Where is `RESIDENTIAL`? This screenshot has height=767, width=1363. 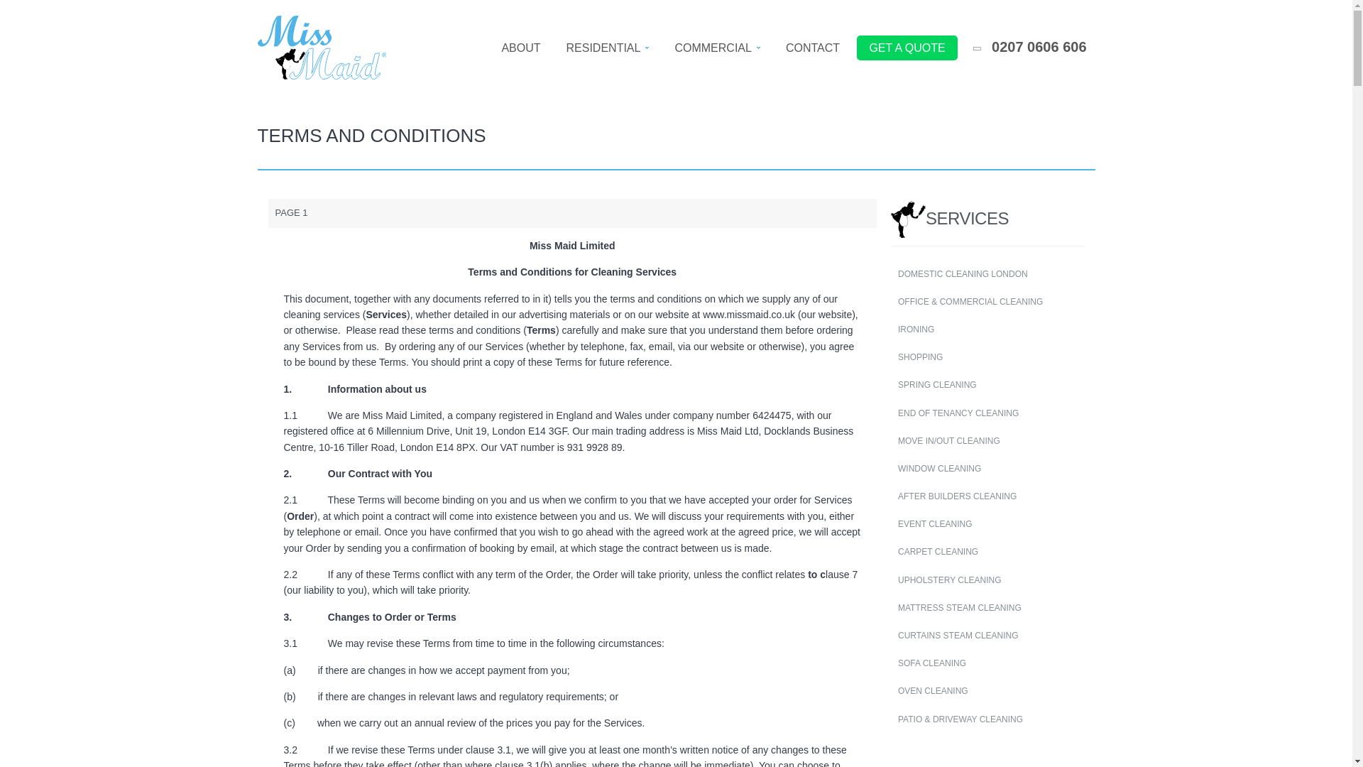
RESIDENTIAL is located at coordinates (608, 48).